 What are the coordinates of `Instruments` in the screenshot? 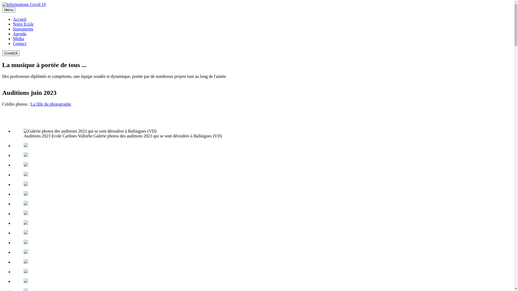 It's located at (23, 29).